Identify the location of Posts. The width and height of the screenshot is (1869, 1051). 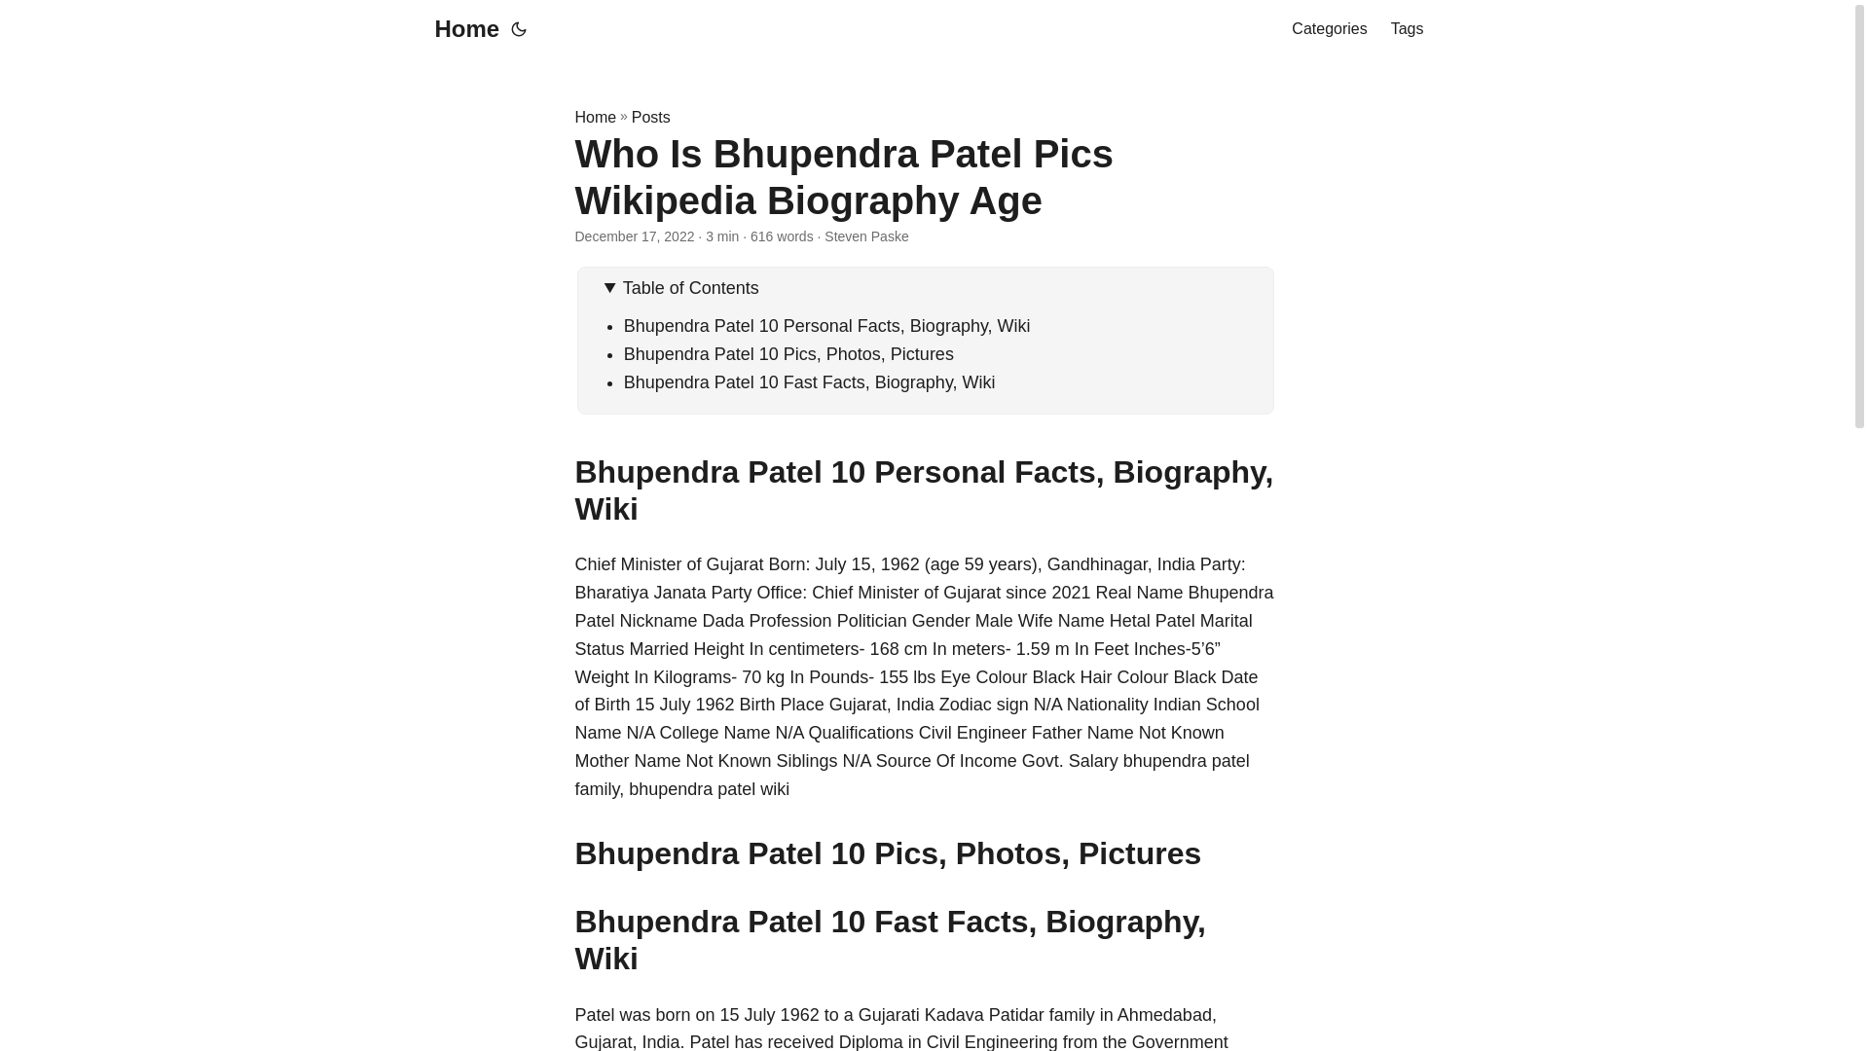
(650, 117).